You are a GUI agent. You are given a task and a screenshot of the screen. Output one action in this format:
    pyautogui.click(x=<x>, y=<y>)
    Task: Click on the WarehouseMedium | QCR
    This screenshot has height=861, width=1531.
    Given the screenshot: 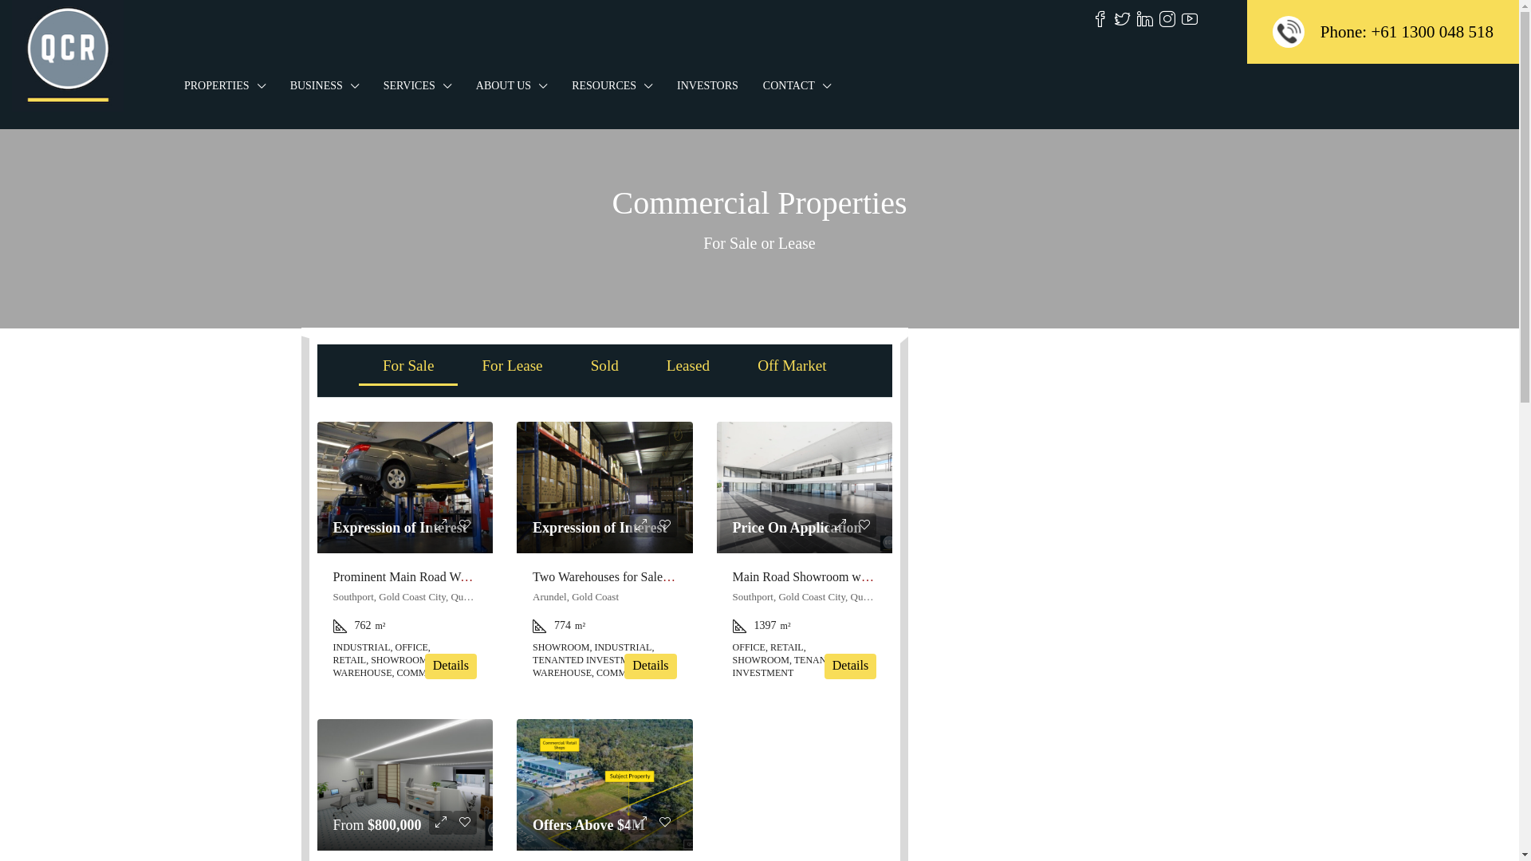 What is the action you would take?
    pyautogui.click(x=604, y=488)
    